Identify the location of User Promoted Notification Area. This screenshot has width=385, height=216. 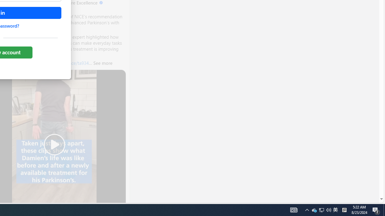
(322, 210).